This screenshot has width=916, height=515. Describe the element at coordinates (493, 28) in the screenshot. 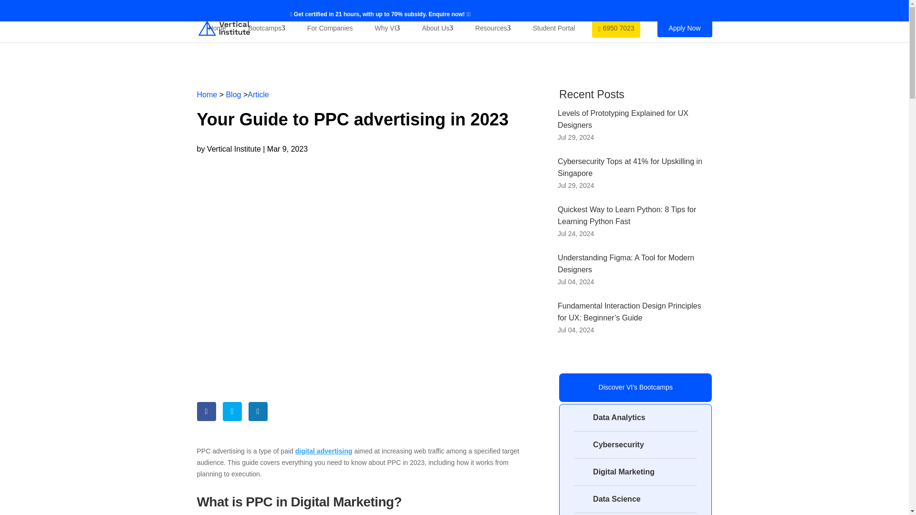

I see `Resources` at that location.